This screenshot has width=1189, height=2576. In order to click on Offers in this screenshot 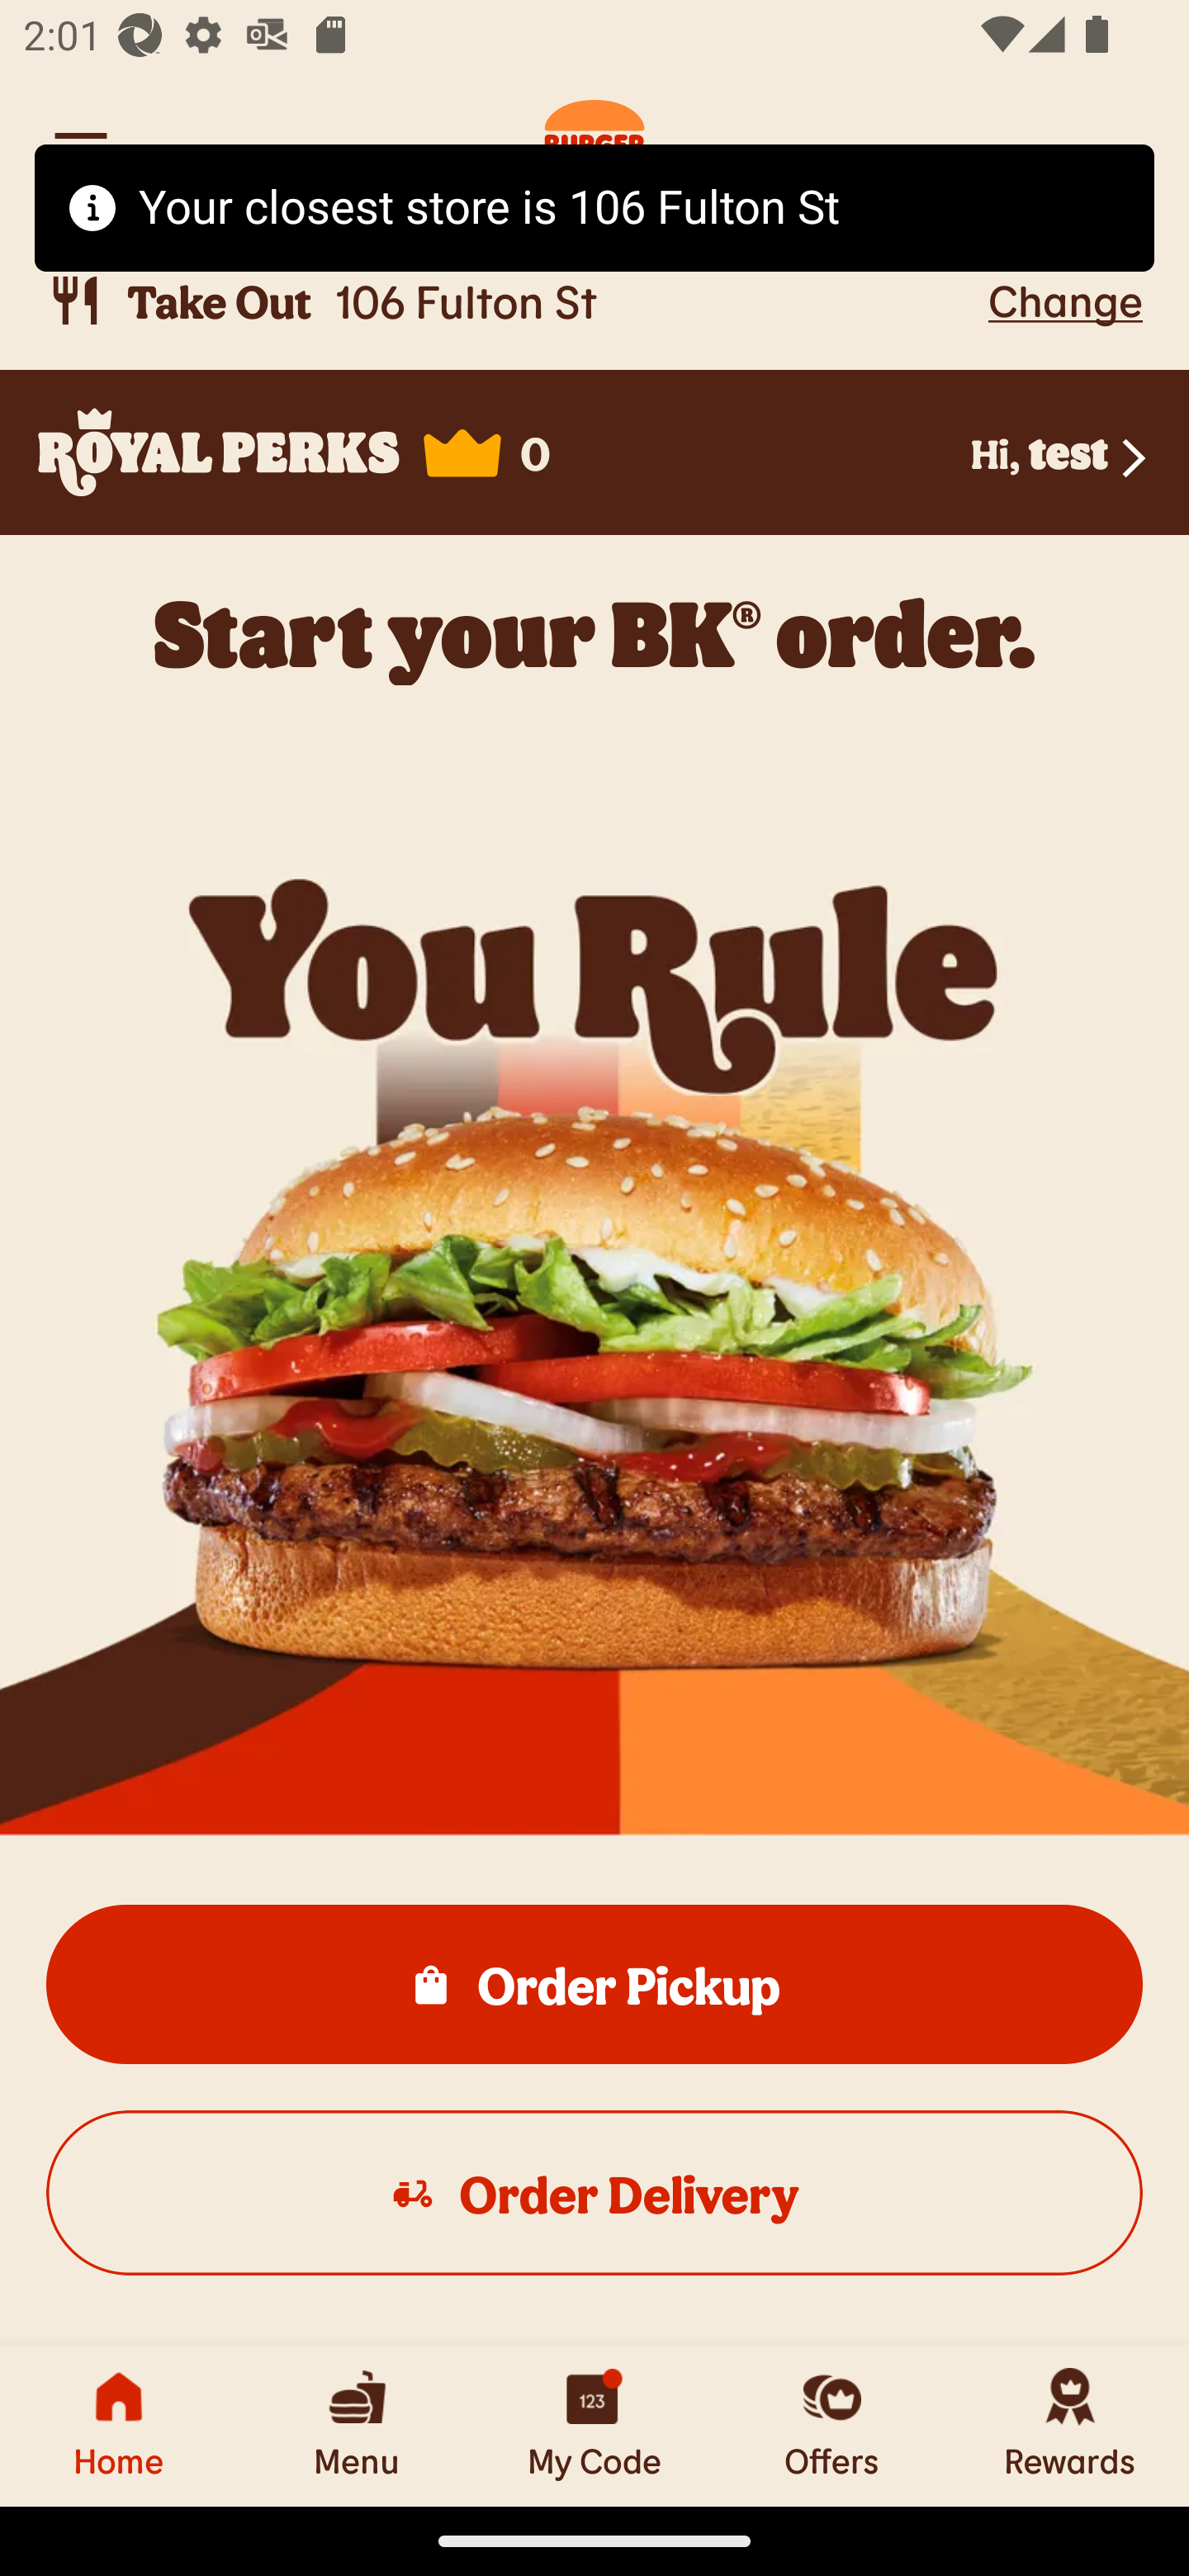, I will do `click(832, 2425)`.